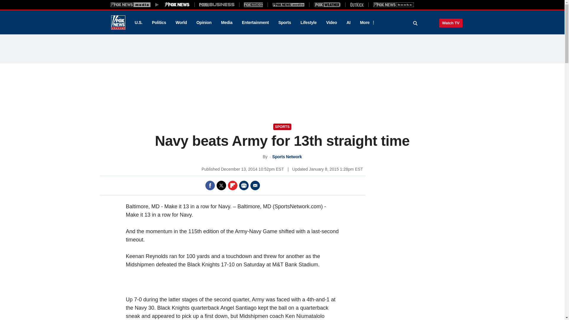 Image resolution: width=569 pixels, height=320 pixels. What do you see at coordinates (284, 23) in the screenshot?
I see `Sports` at bounding box center [284, 23].